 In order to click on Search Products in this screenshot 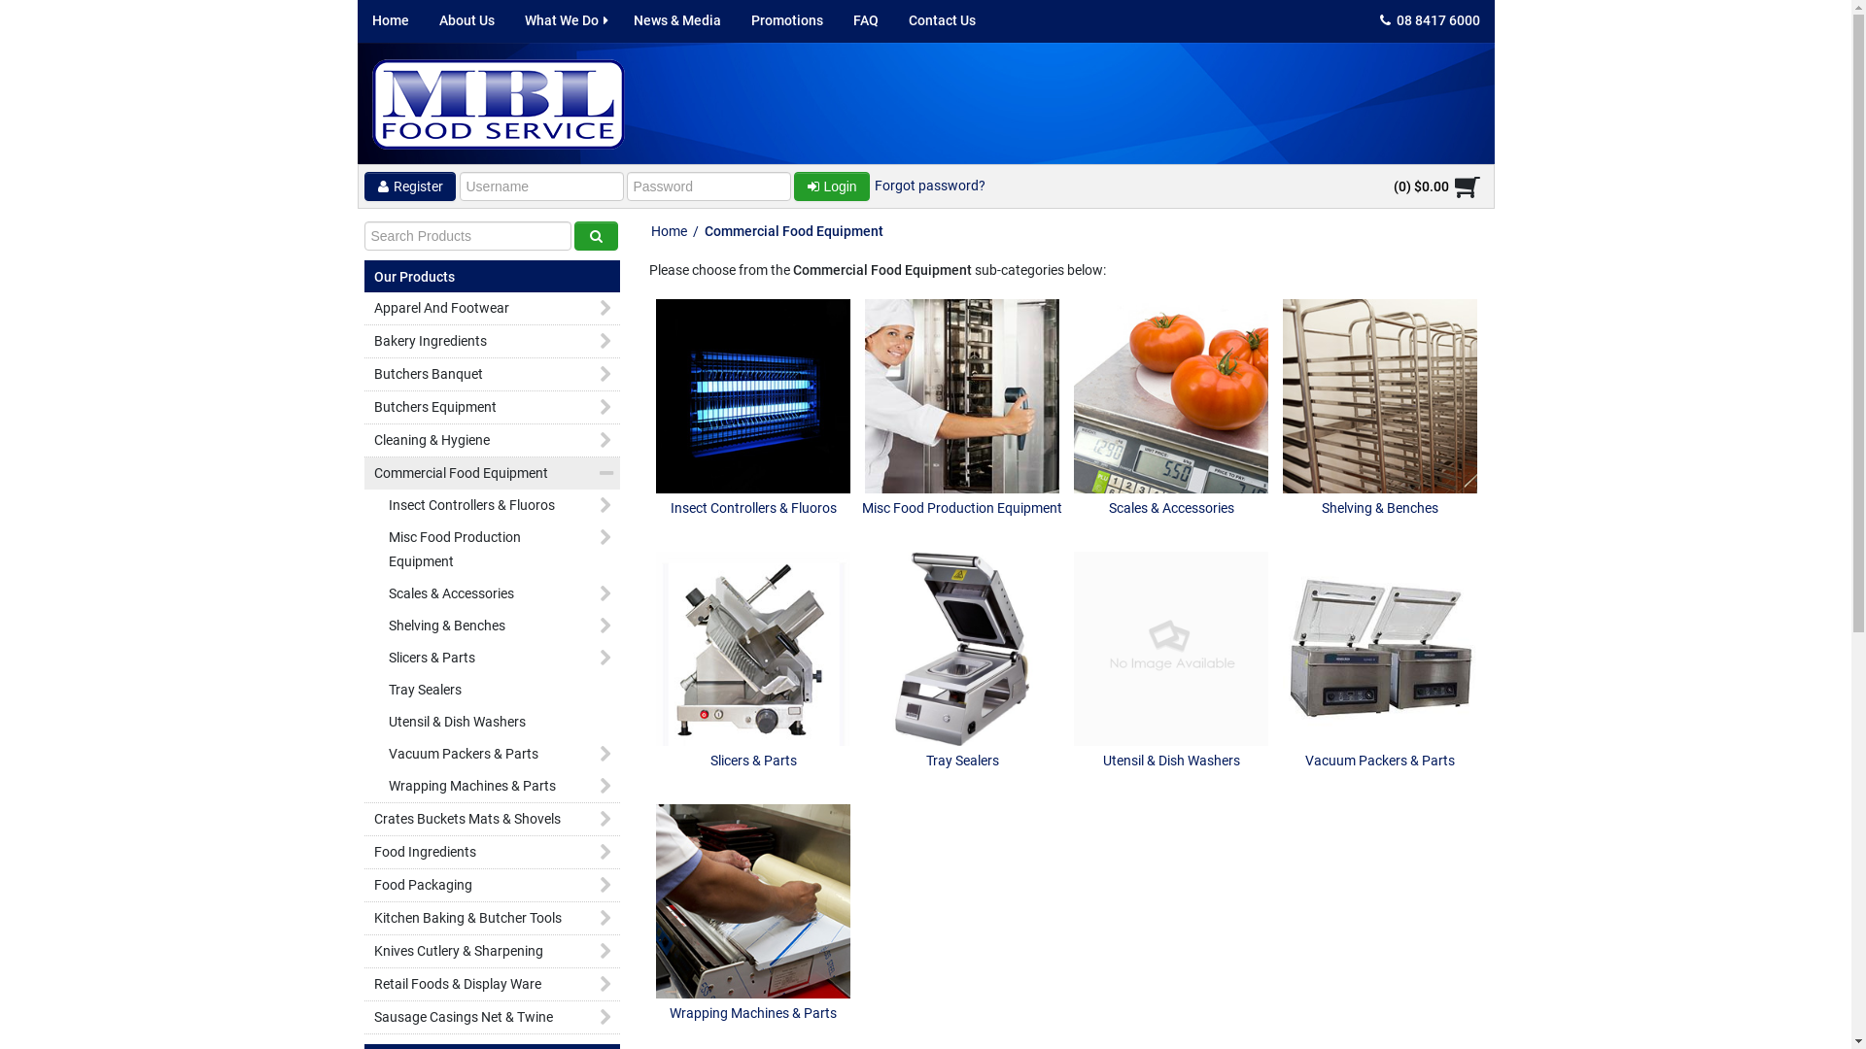, I will do `click(595, 236)`.